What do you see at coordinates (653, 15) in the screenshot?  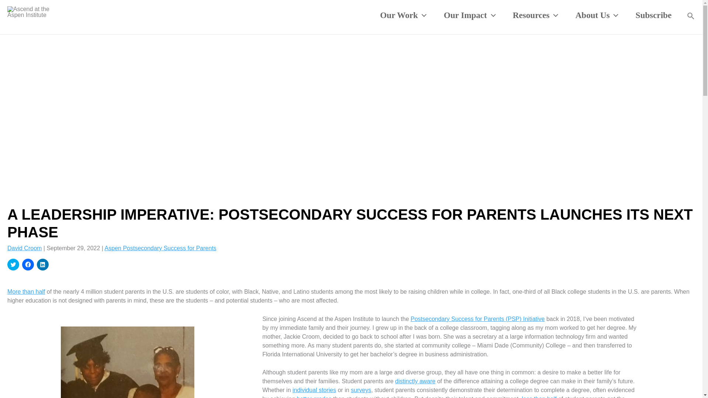 I see `Subscribe` at bounding box center [653, 15].